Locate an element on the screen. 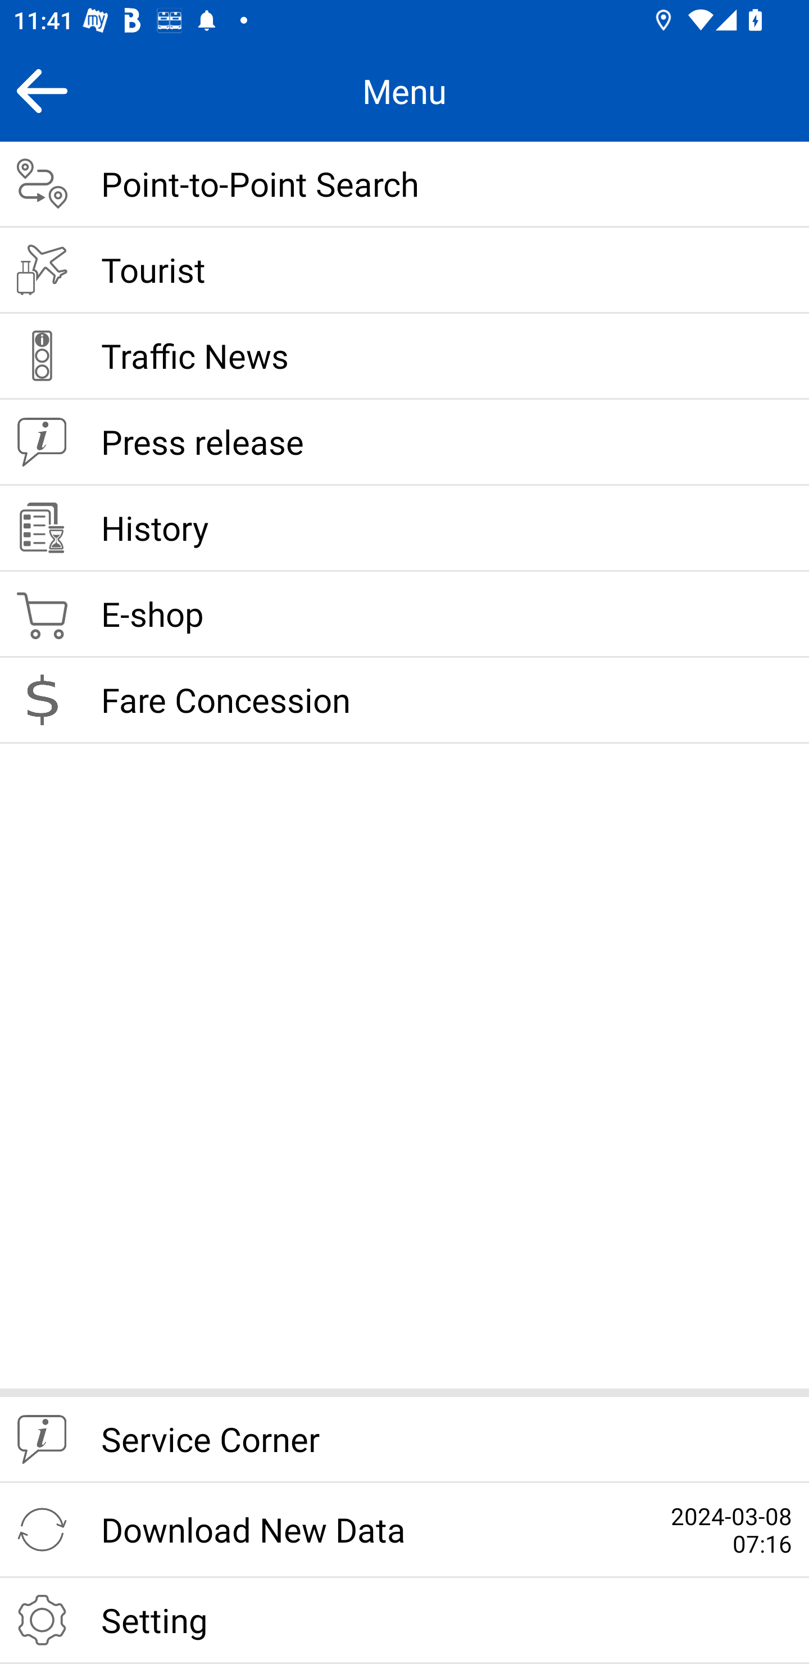 This screenshot has height=1664, width=809. Press release is located at coordinates (404, 442).